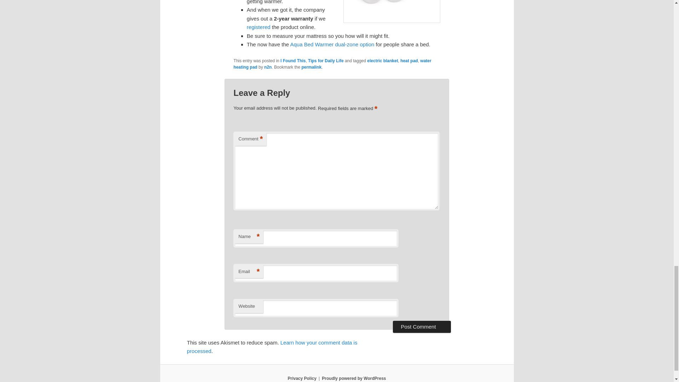  What do you see at coordinates (354, 378) in the screenshot?
I see `Proudly powered by WordPress` at bounding box center [354, 378].